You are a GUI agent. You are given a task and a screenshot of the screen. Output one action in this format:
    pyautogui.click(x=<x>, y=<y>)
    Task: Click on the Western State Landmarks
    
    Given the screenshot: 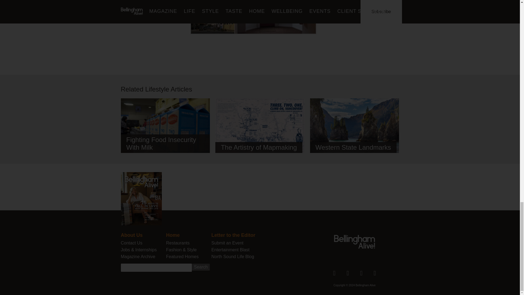 What is the action you would take?
    pyautogui.click(x=355, y=129)
    